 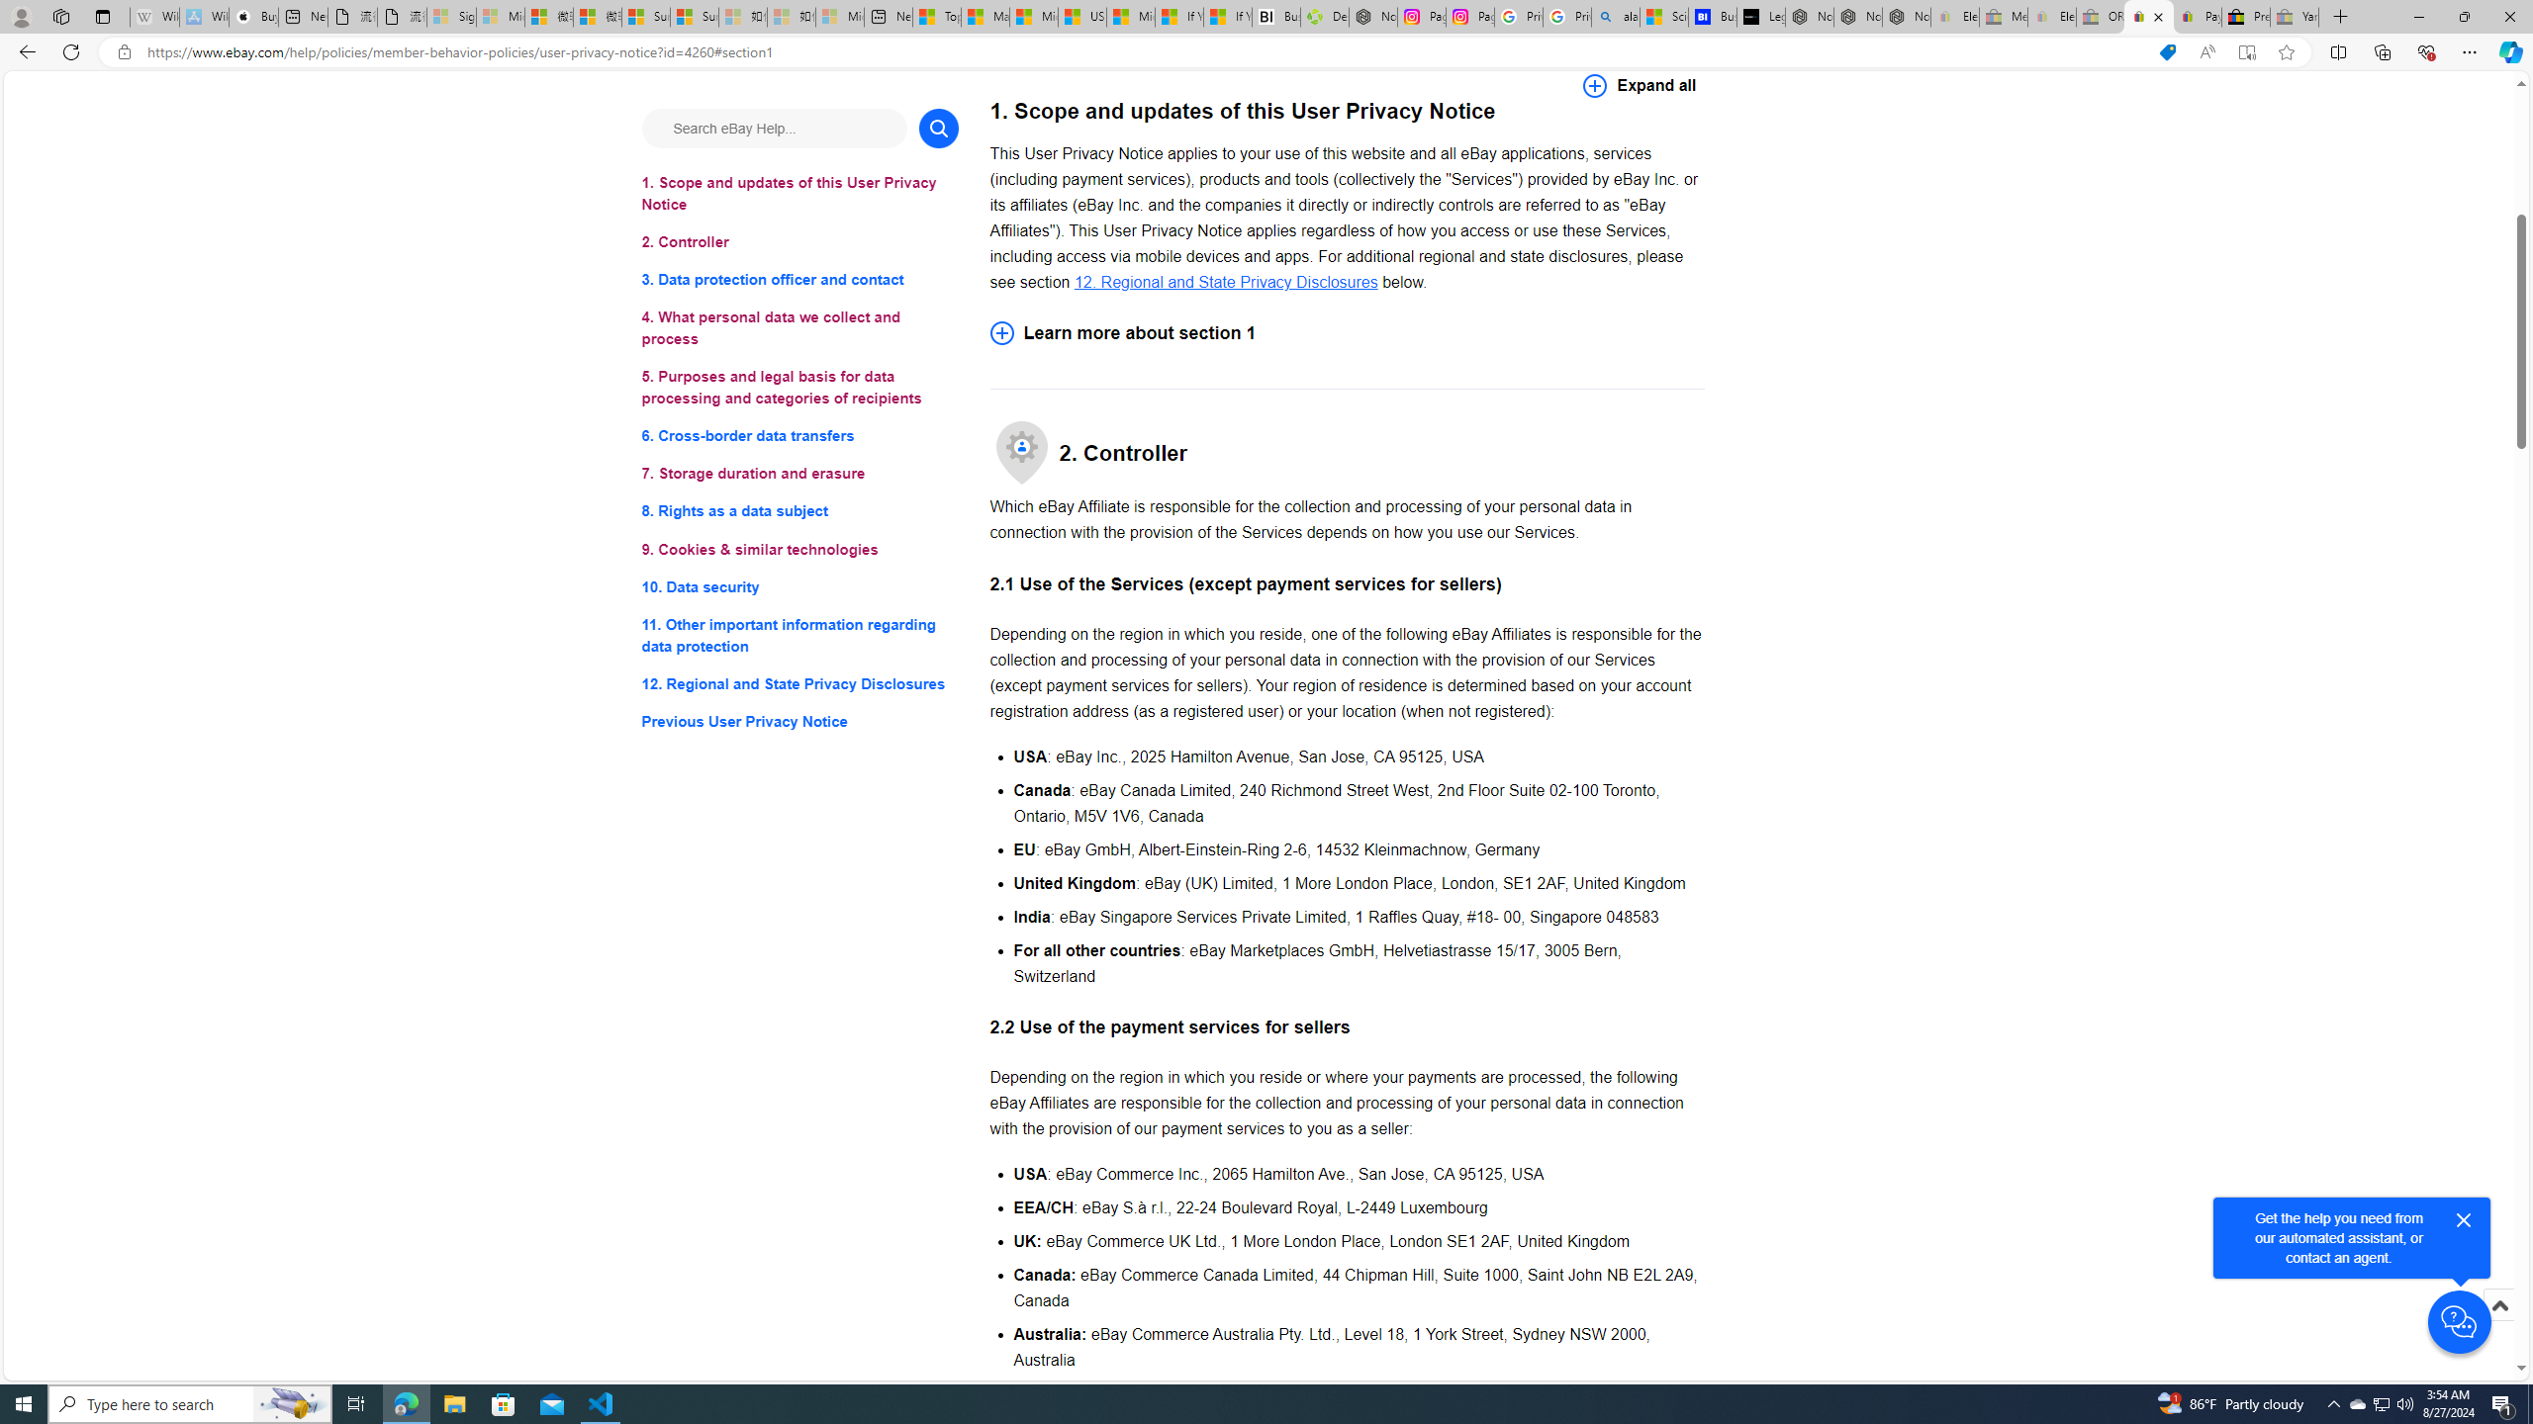 What do you see at coordinates (799, 241) in the screenshot?
I see `2. Controller` at bounding box center [799, 241].